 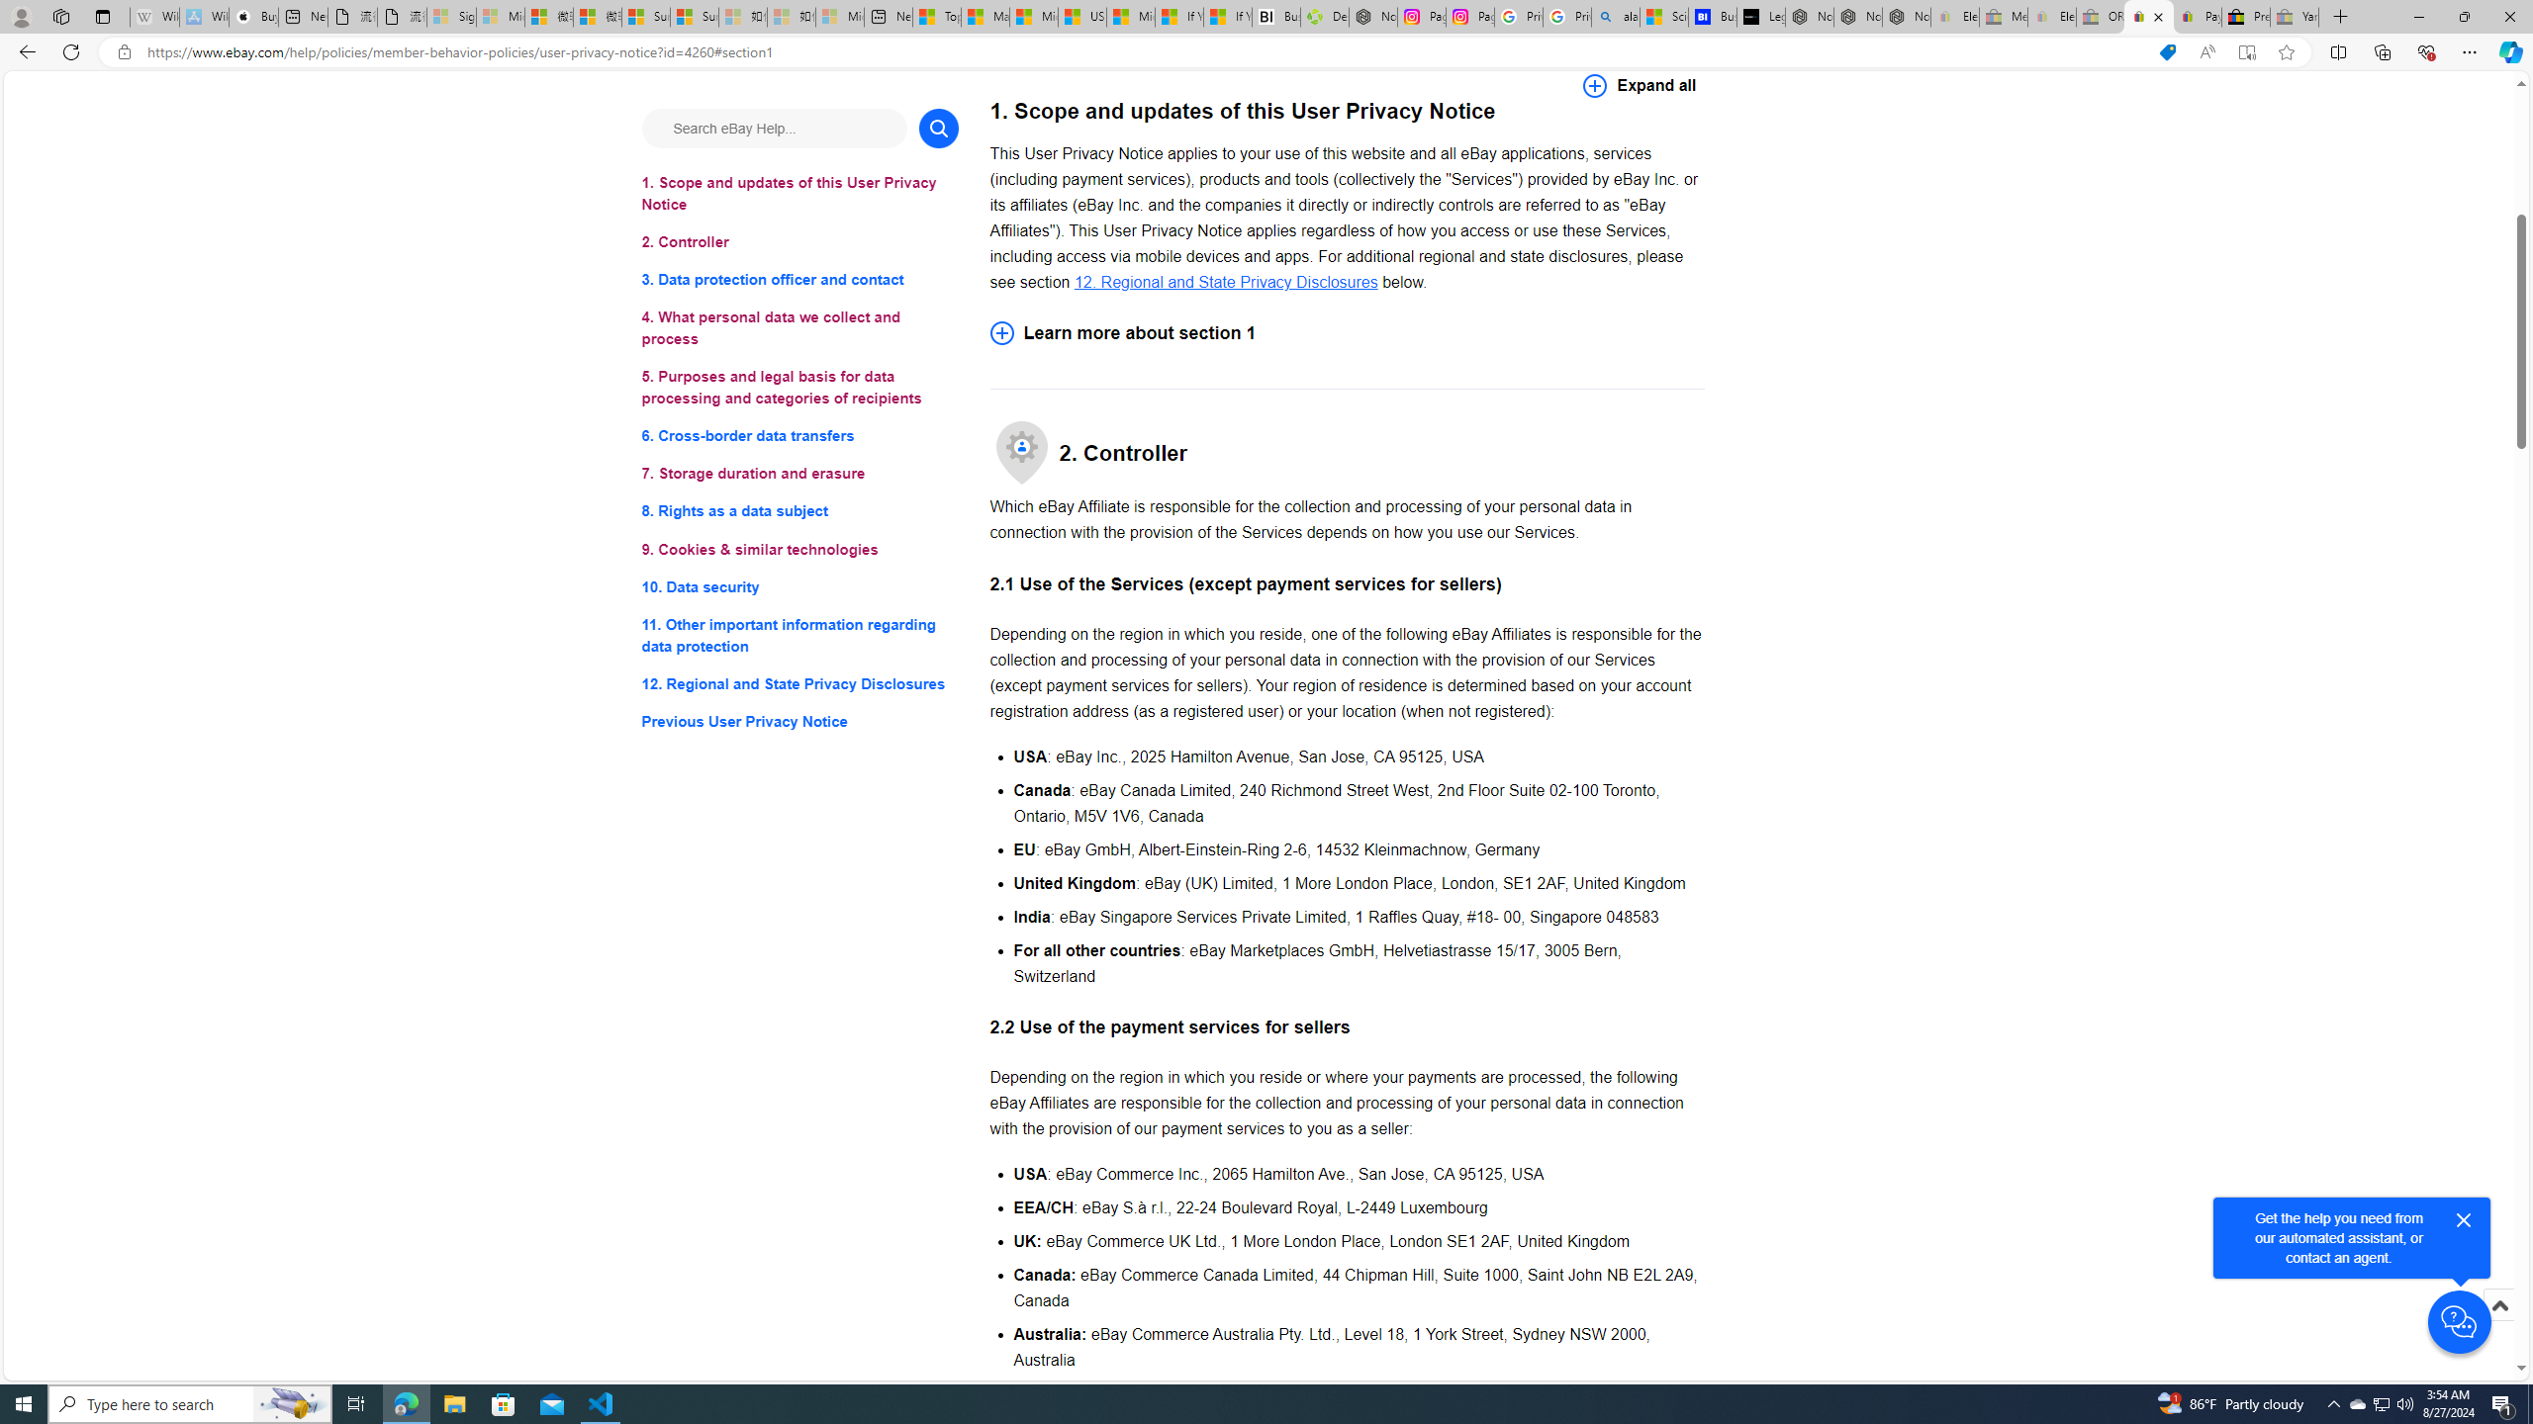 What do you see at coordinates (799, 241) in the screenshot?
I see `2. Controller` at bounding box center [799, 241].